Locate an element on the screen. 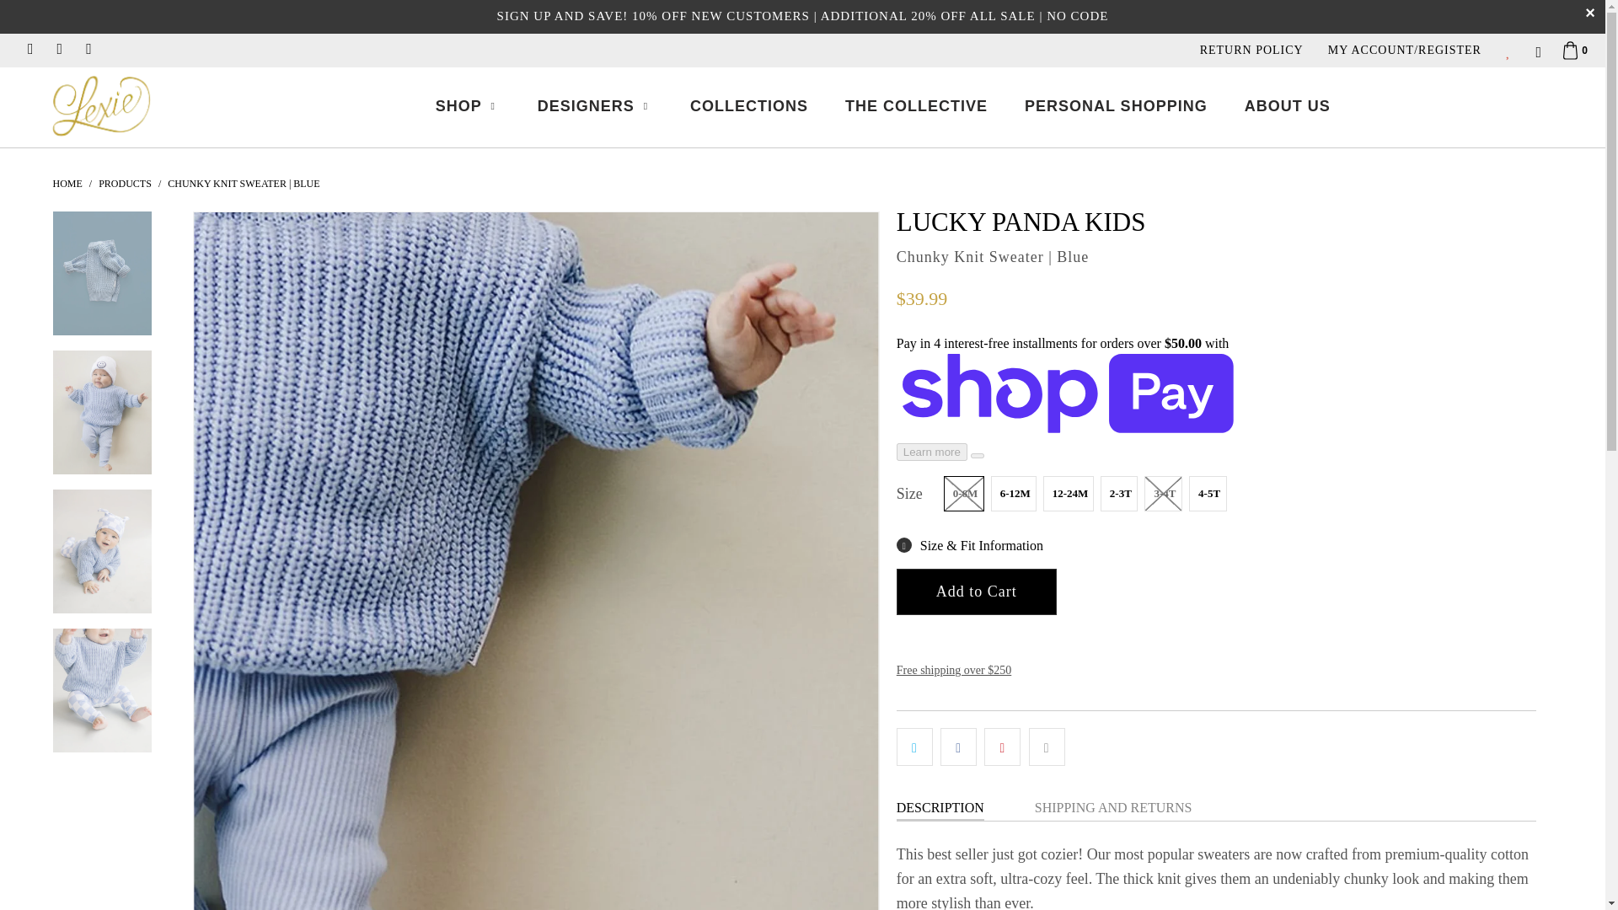  Products is located at coordinates (126, 183).